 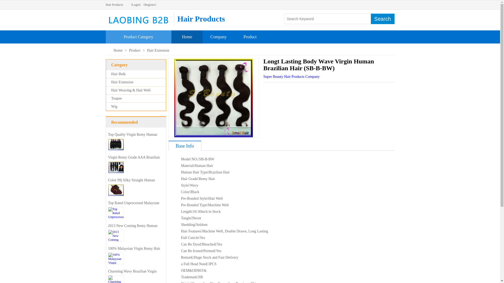 What do you see at coordinates (131, 90) in the screenshot?
I see `Hair Weaving & Hair Weft` at bounding box center [131, 90].